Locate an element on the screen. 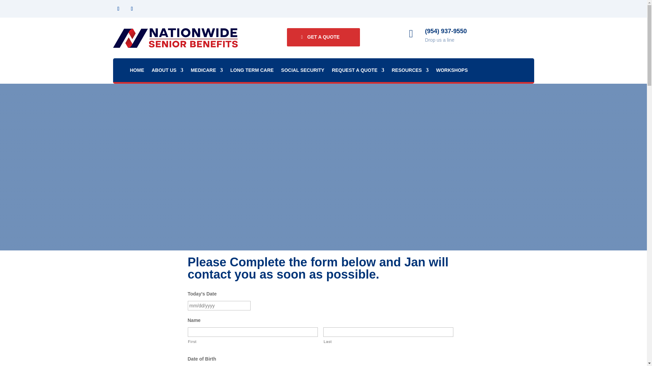 The image size is (652, 366). REQUEST A QUOTE is located at coordinates (358, 71).